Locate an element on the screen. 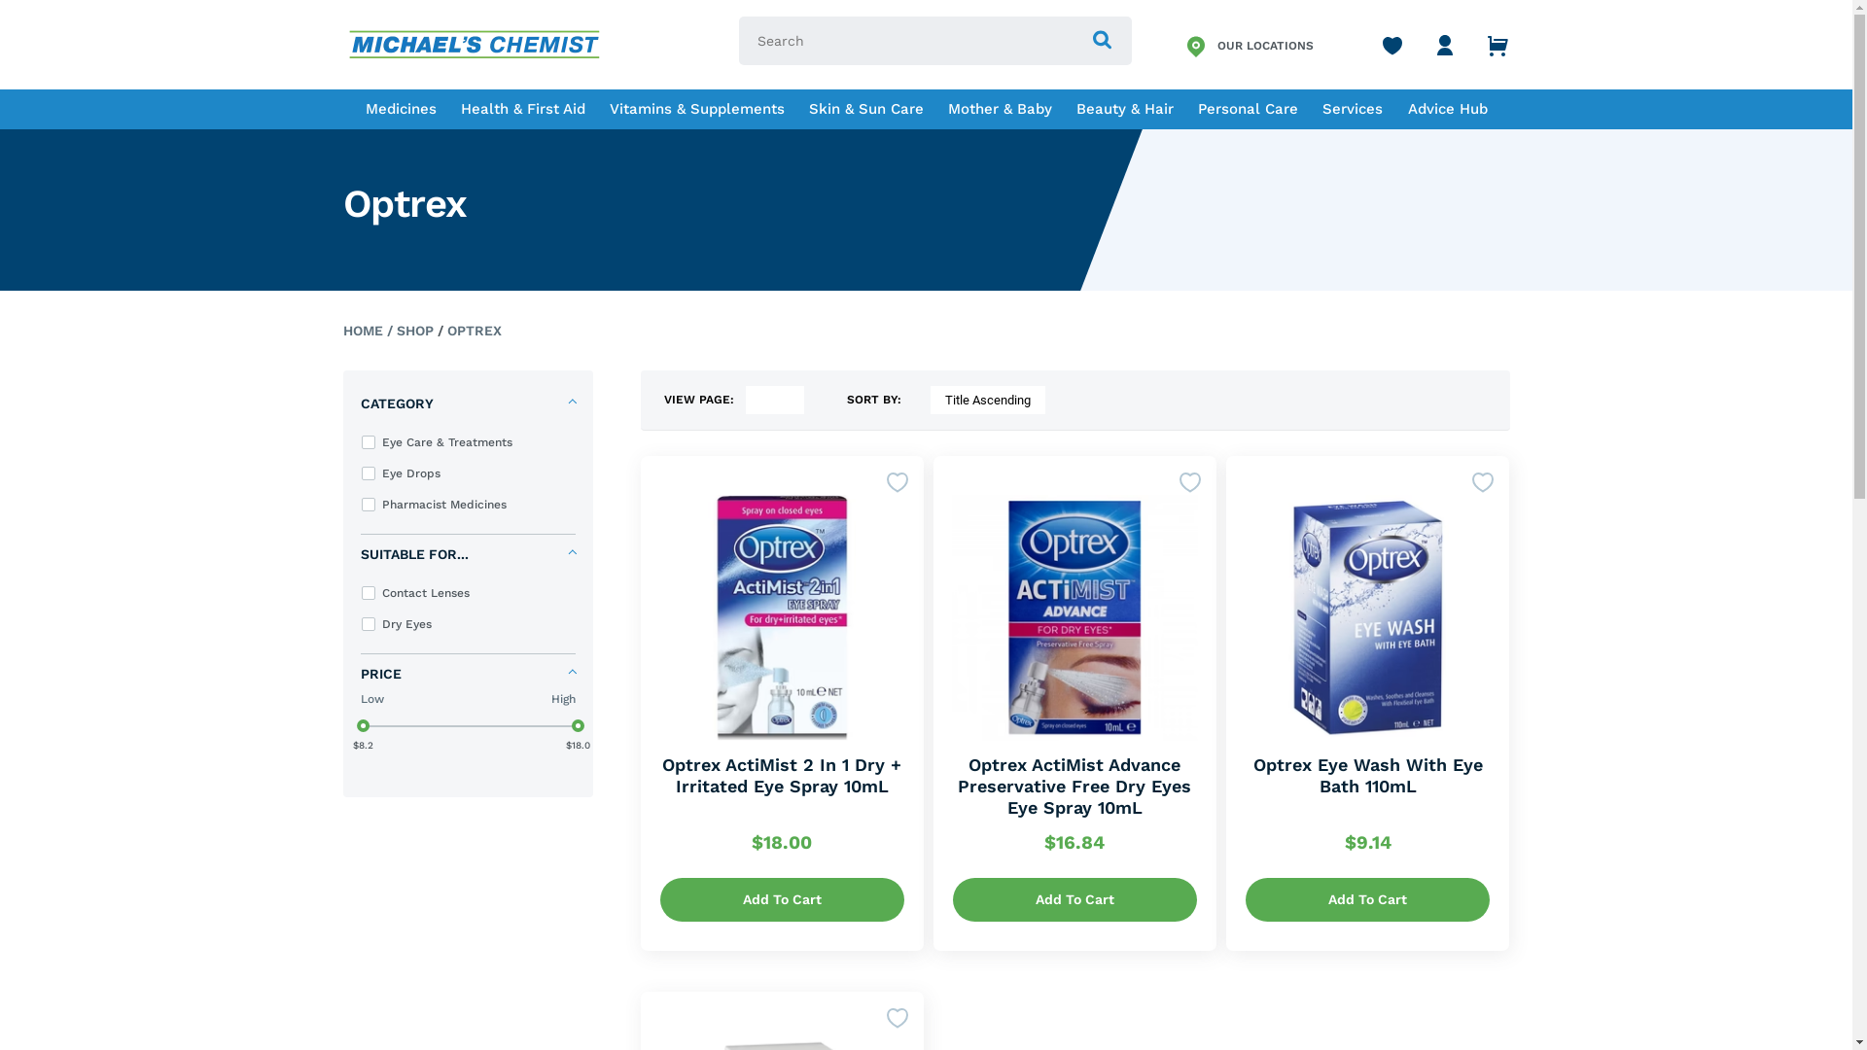  Optrex Eye Wash With Eye Bath 110mL is located at coordinates (1367, 776).